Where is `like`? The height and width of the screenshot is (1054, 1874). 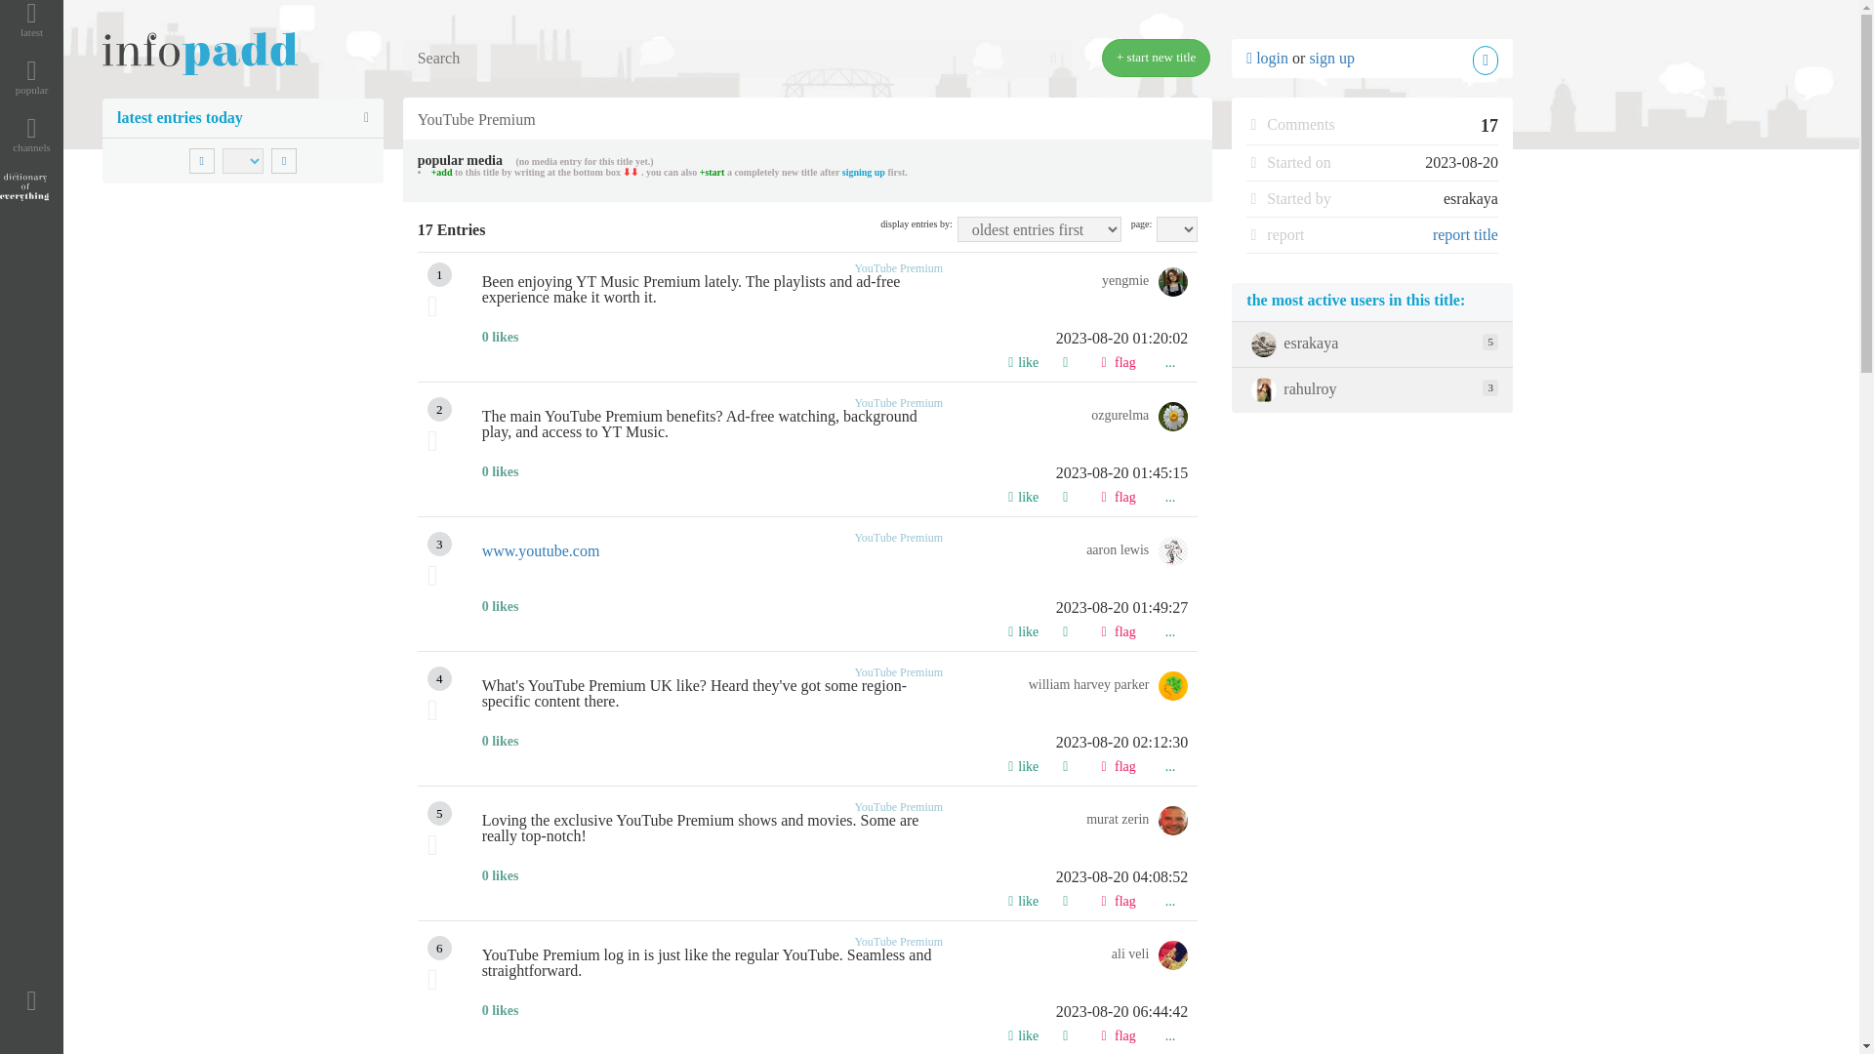
like is located at coordinates (1023, 494).